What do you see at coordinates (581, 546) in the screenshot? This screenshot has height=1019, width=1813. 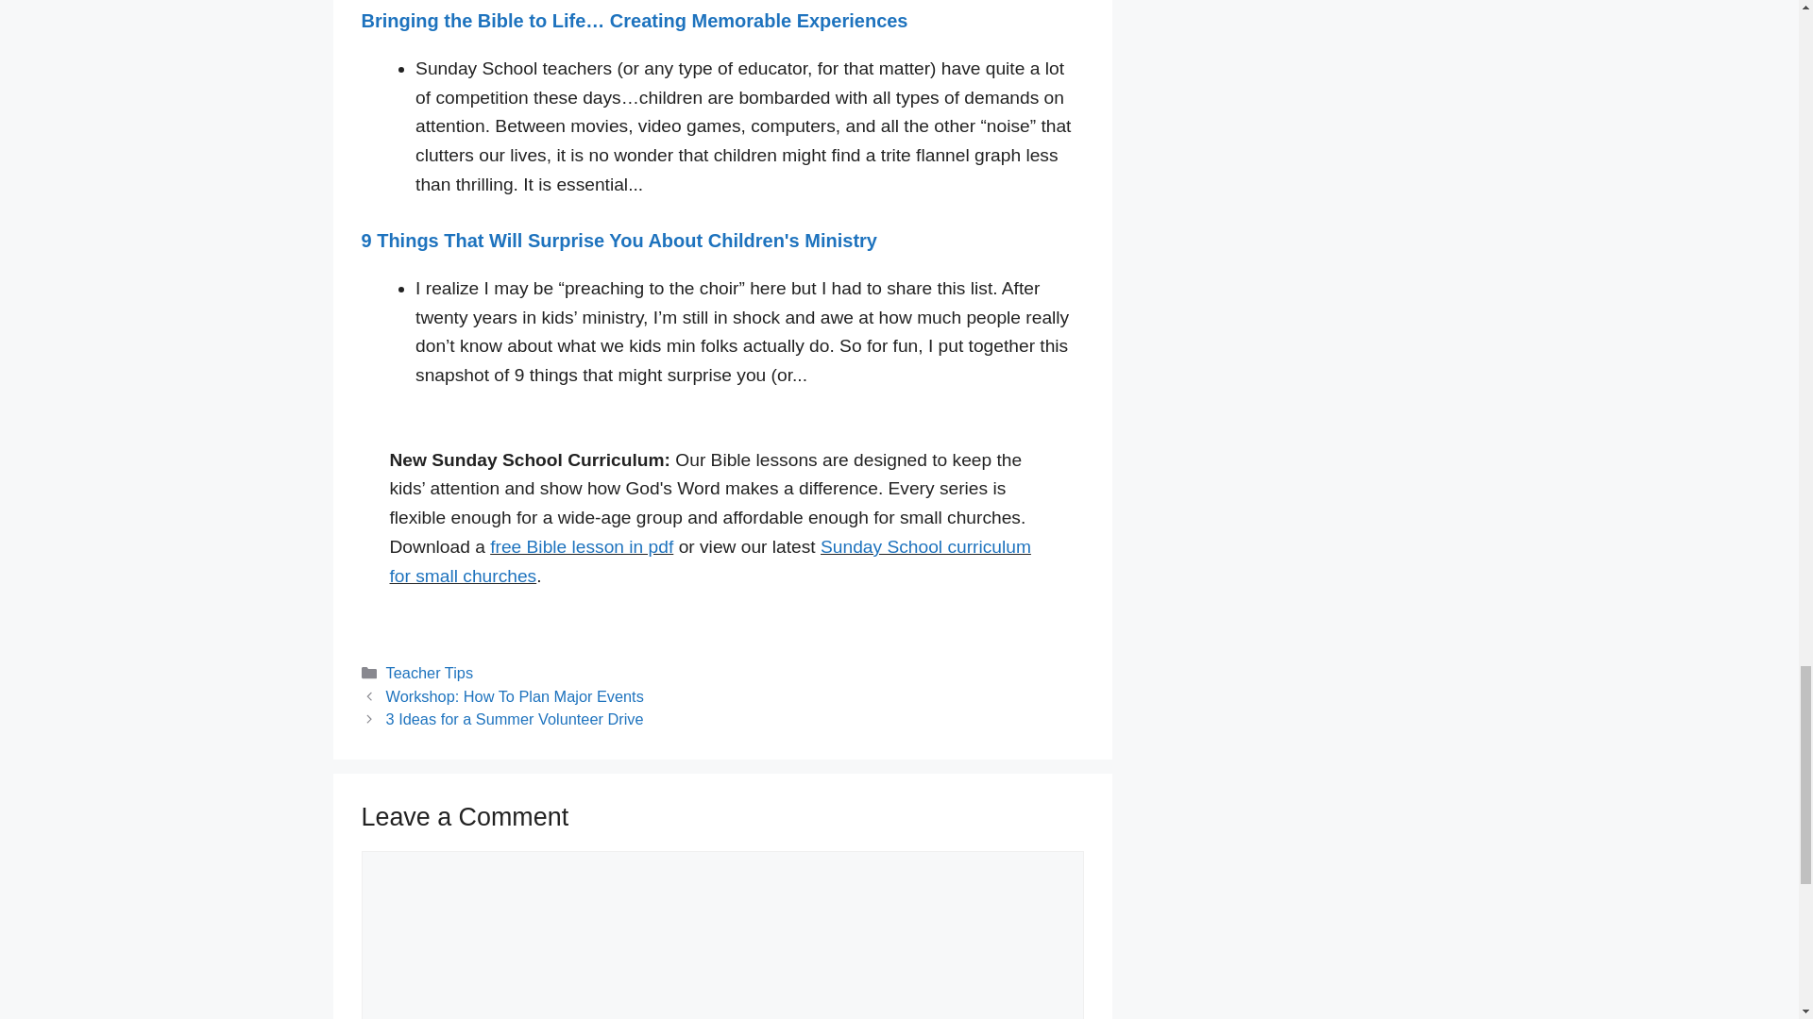 I see `free Bible lesson in pdf` at bounding box center [581, 546].